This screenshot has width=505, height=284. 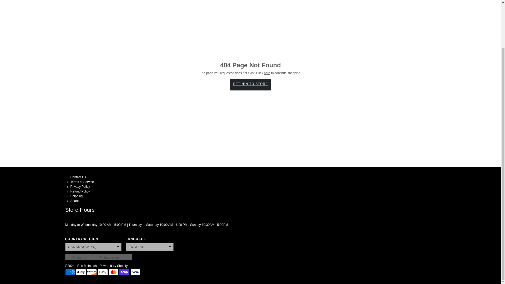 I want to click on Visa, so click(x=135, y=272).